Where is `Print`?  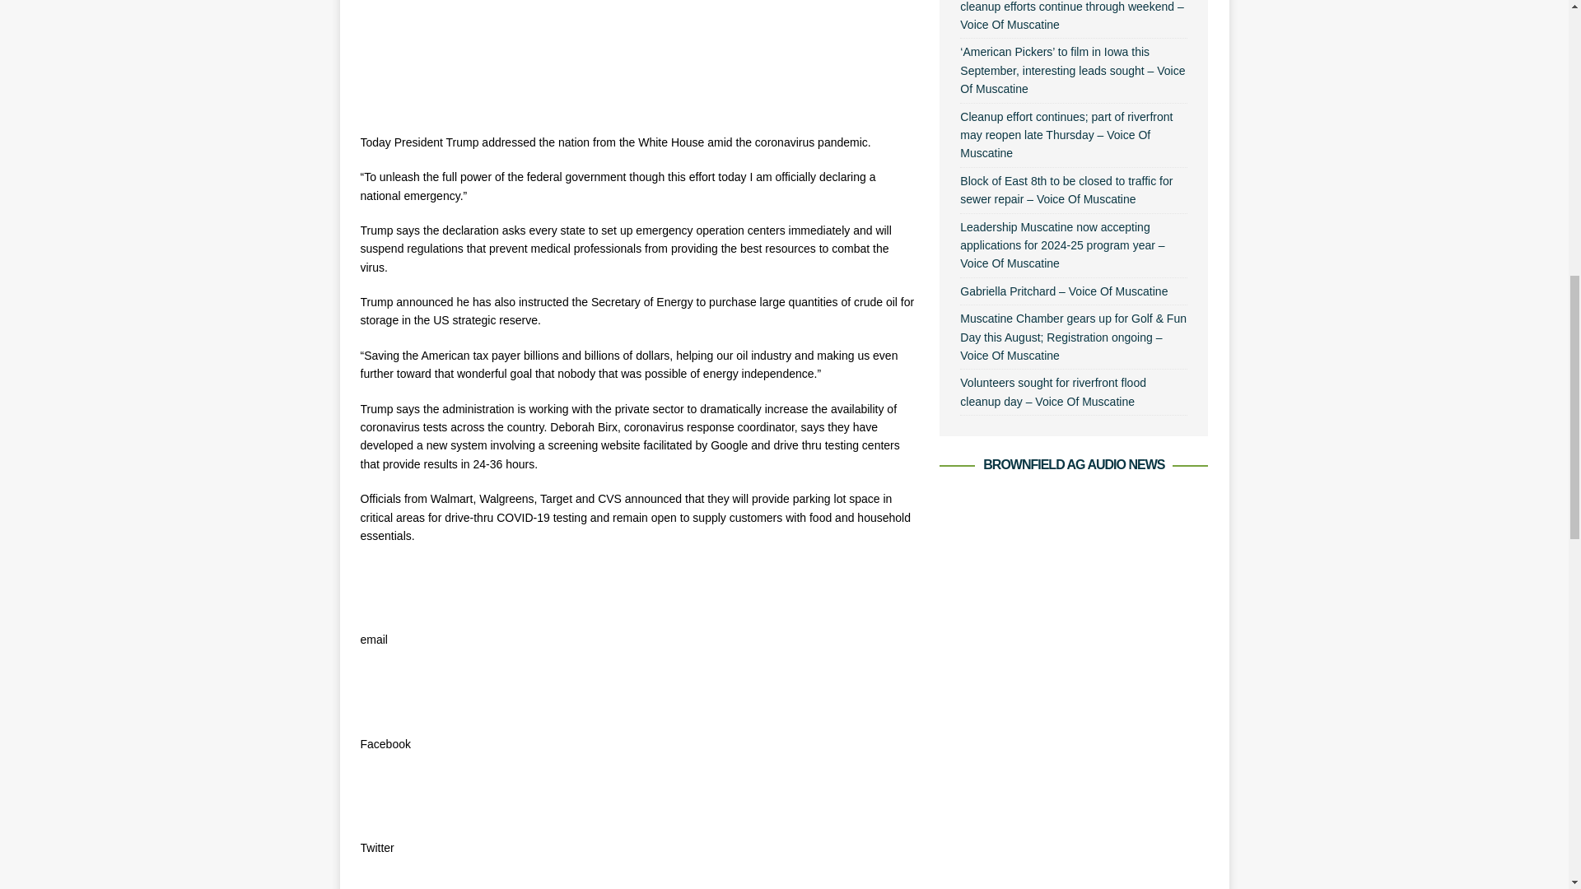 Print is located at coordinates (386, 881).